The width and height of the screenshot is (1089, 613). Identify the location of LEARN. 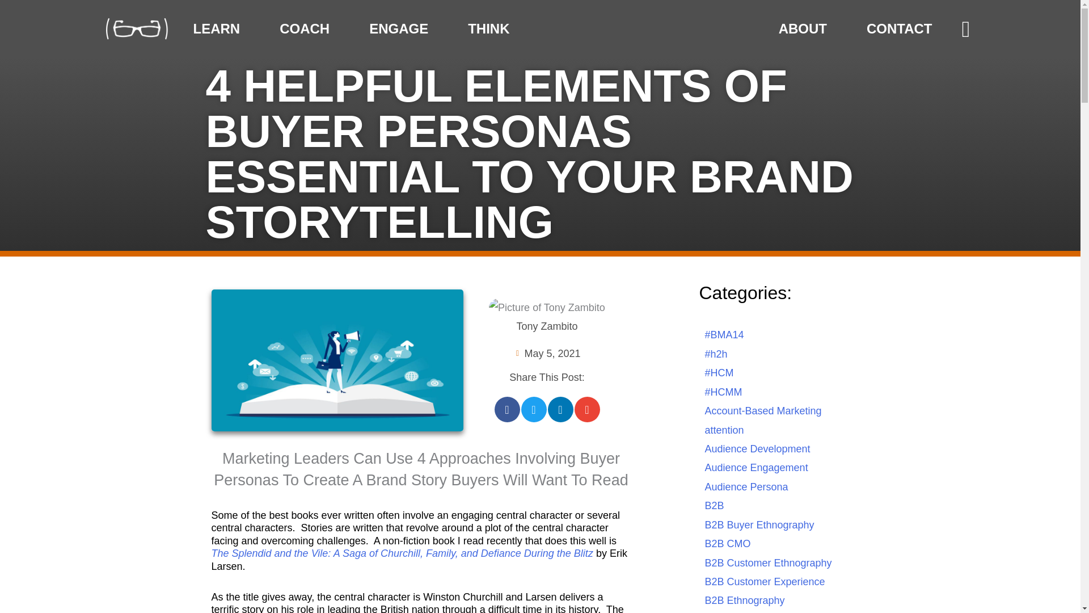
(219, 28).